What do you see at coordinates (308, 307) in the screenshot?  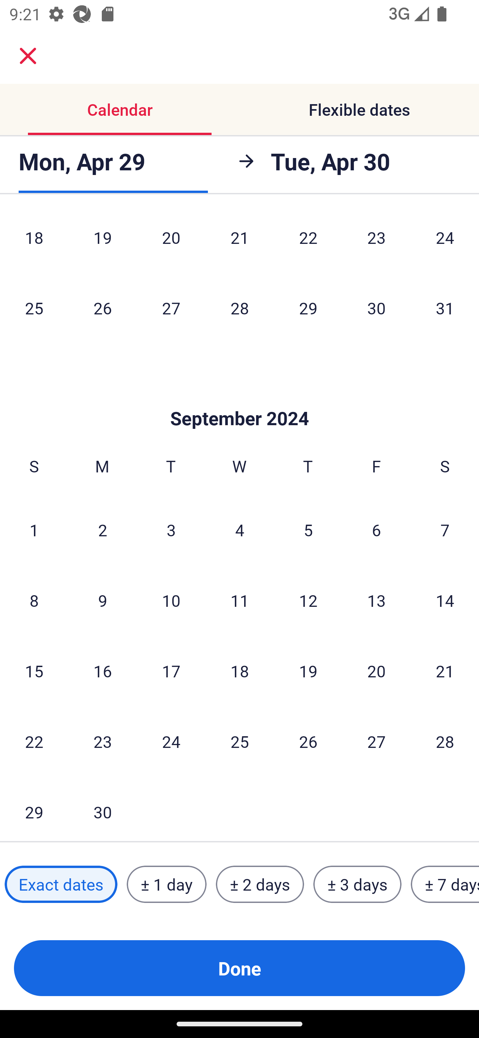 I see `29 Thursday, August 29, 2024` at bounding box center [308, 307].